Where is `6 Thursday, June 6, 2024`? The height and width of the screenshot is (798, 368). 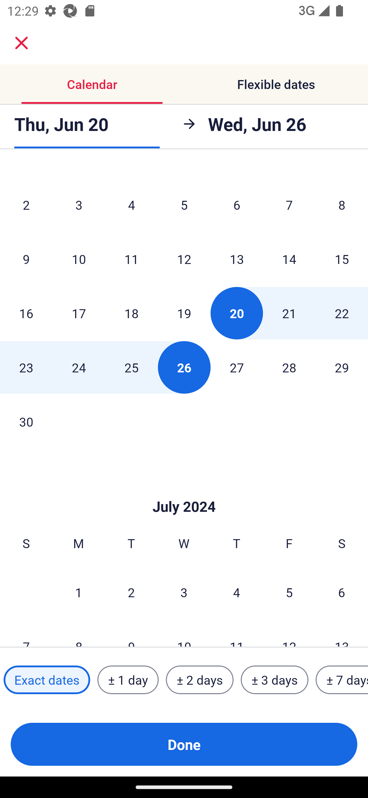
6 Thursday, June 6, 2024 is located at coordinates (237, 205).